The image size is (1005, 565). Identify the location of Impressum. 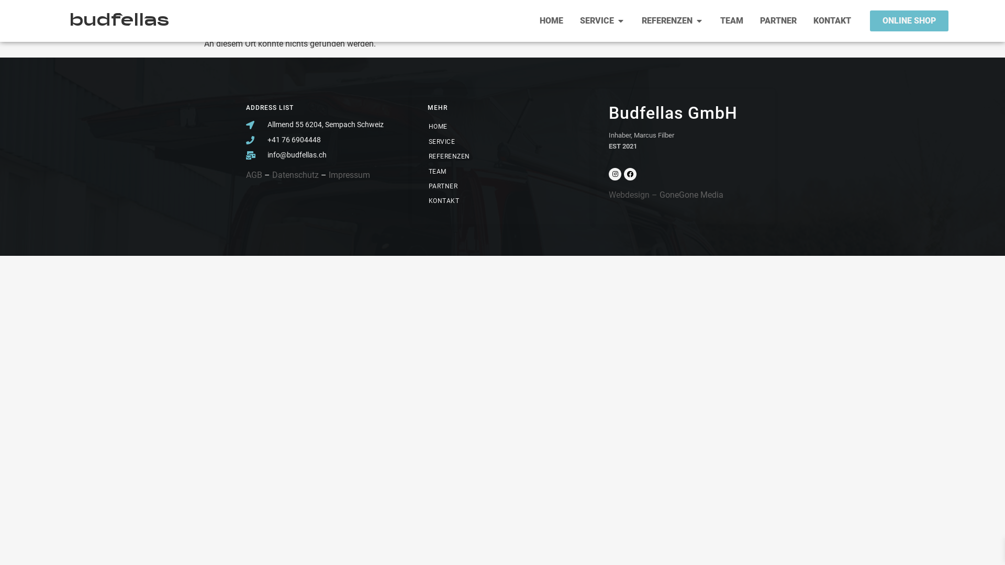
(350, 175).